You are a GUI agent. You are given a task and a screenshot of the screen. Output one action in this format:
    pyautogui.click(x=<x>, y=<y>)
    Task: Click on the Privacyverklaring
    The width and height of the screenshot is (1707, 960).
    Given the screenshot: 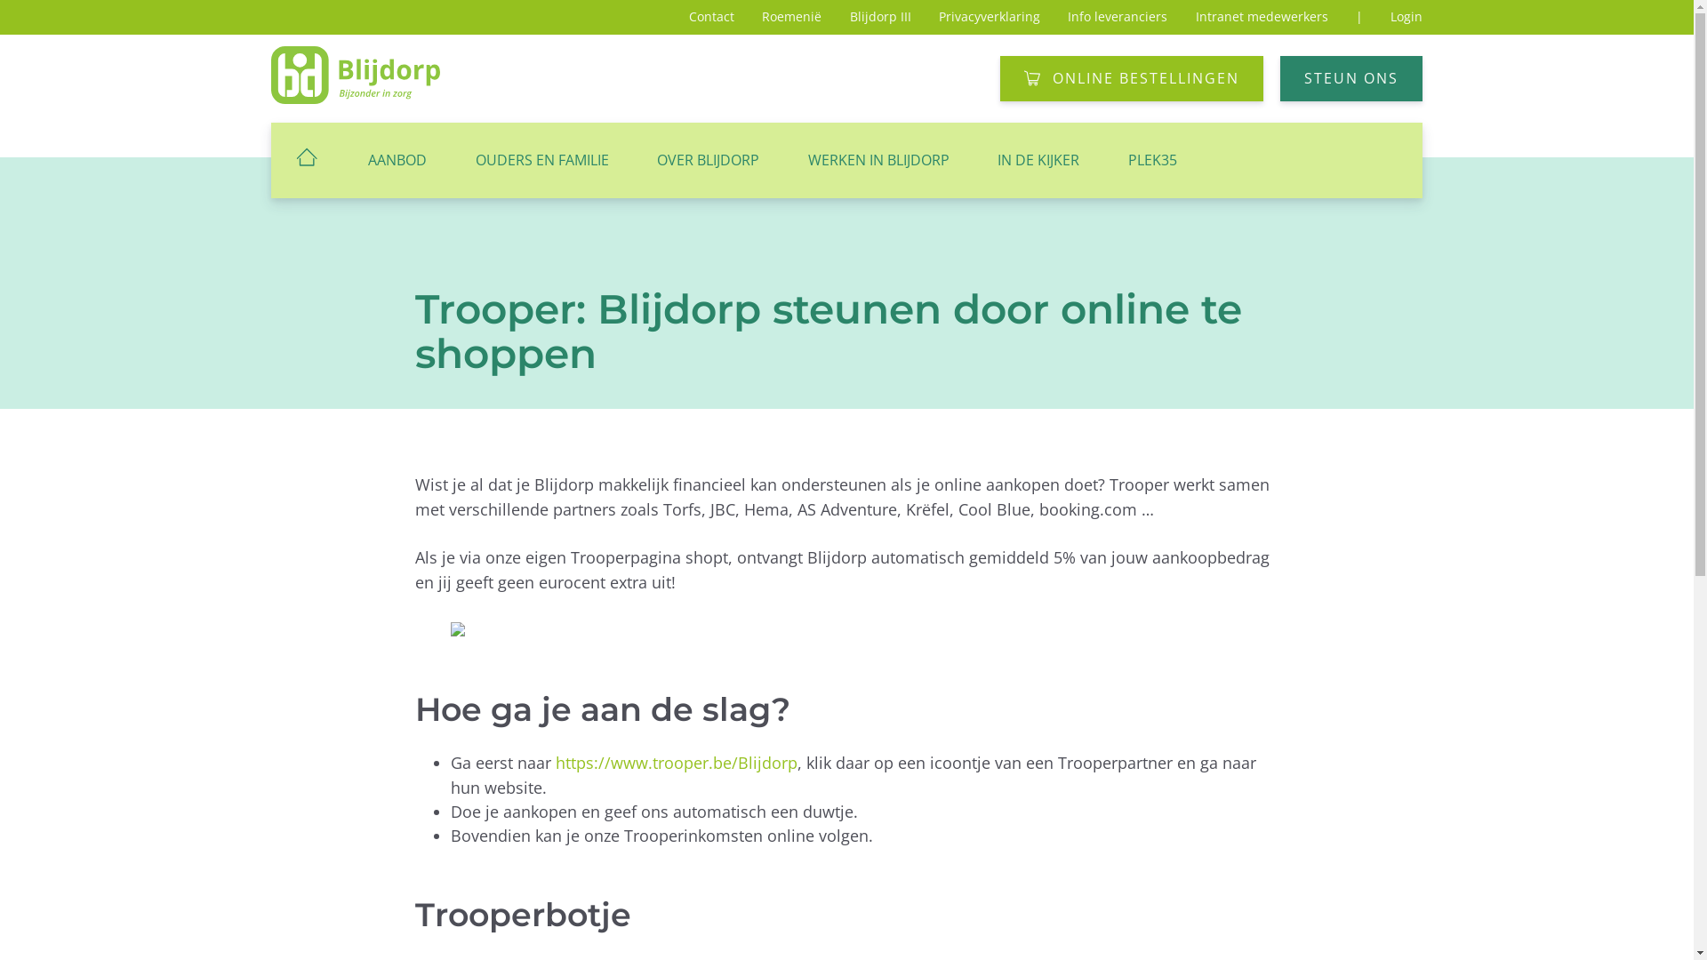 What is the action you would take?
    pyautogui.click(x=990, y=16)
    